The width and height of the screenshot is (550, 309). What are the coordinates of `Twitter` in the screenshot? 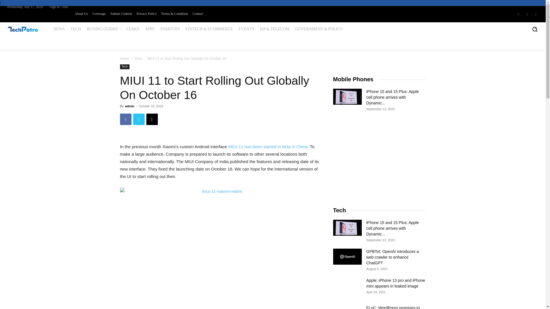 It's located at (536, 14).